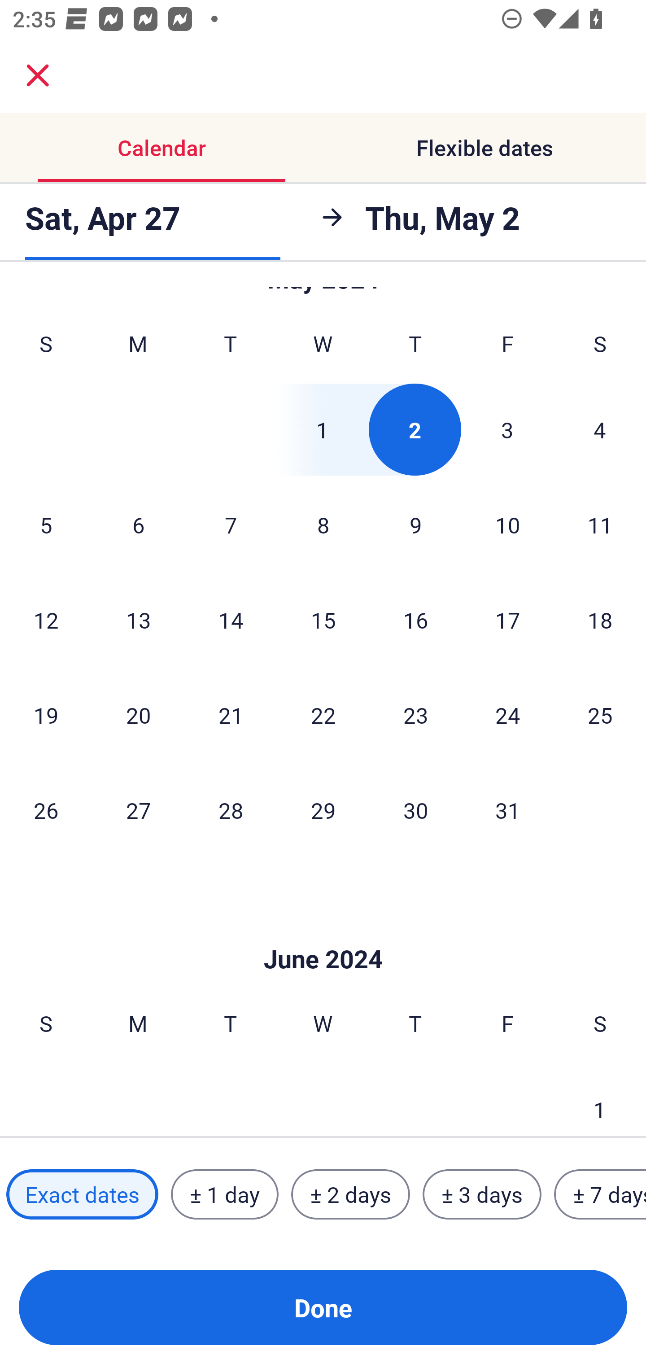  What do you see at coordinates (138, 714) in the screenshot?
I see `20 Monday, May 20, 2024` at bounding box center [138, 714].